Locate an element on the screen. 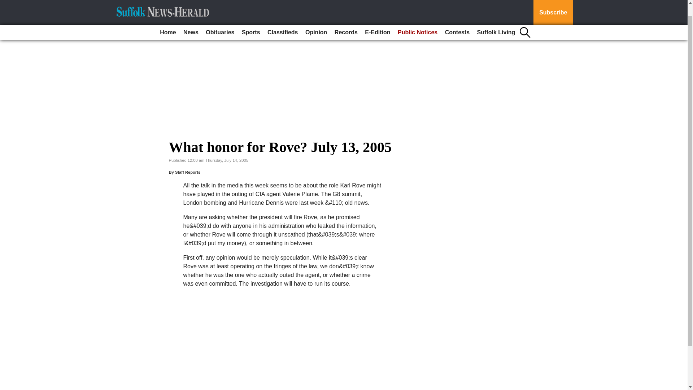 The width and height of the screenshot is (693, 390). Opinion is located at coordinates (316, 19).